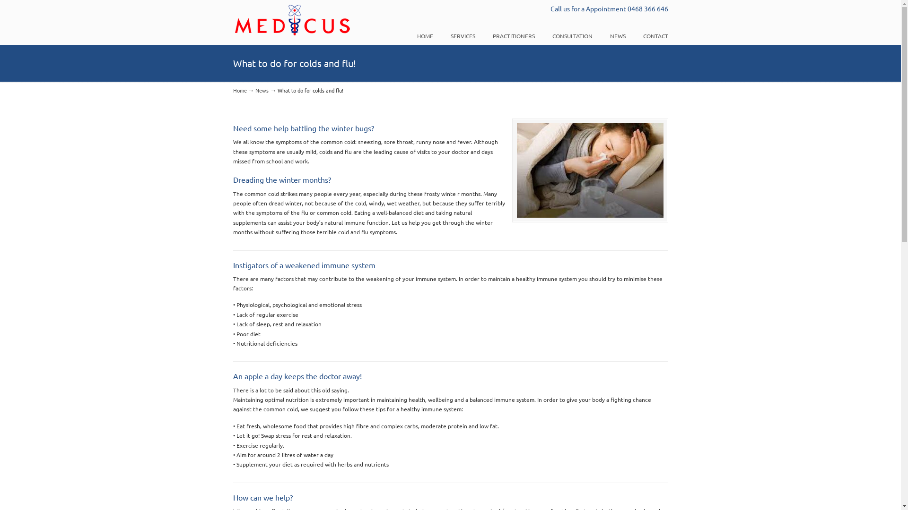 The height and width of the screenshot is (510, 908). Describe the element at coordinates (514, 36) in the screenshot. I see `PRACTITIONERS` at that location.